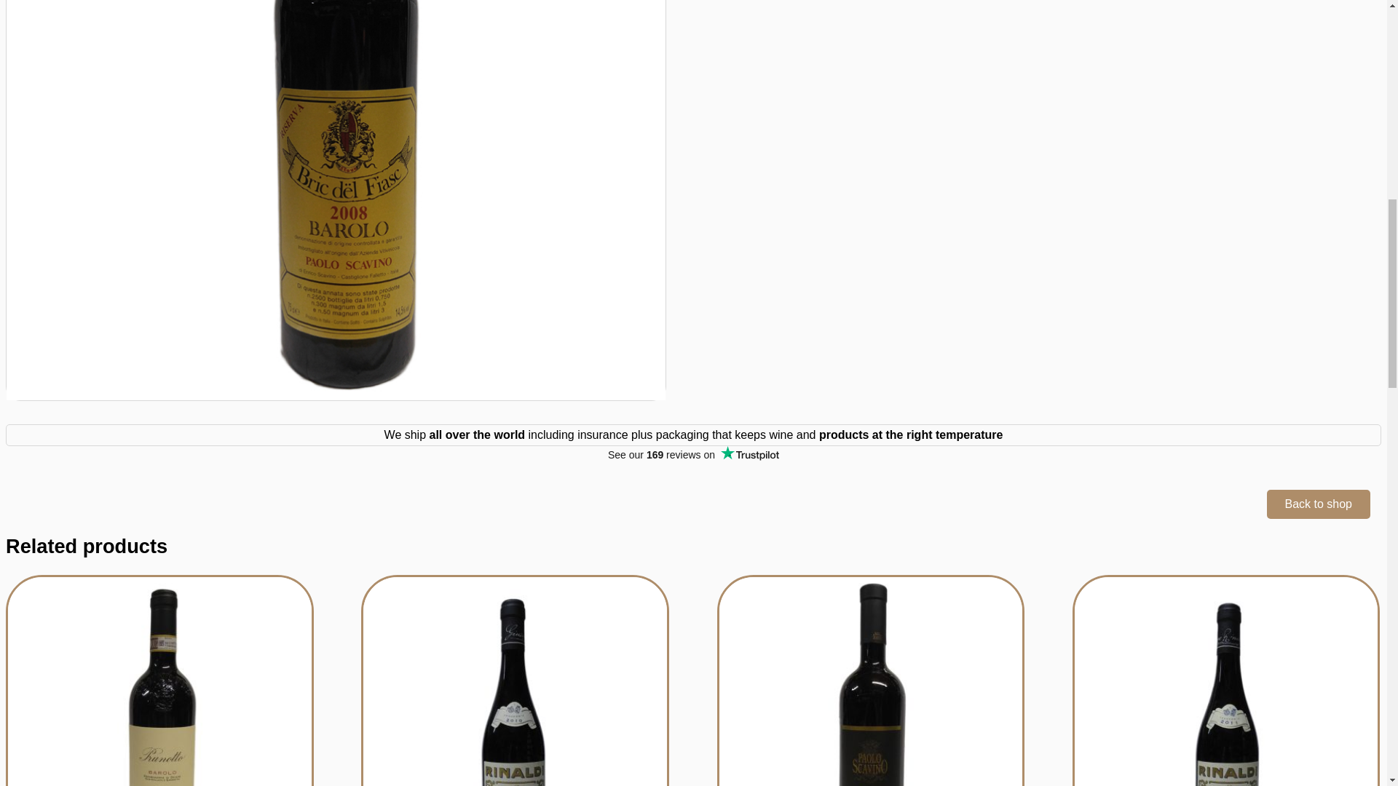  I want to click on Barolo Vendemmia 2010 Prunotto, so click(157, 680).